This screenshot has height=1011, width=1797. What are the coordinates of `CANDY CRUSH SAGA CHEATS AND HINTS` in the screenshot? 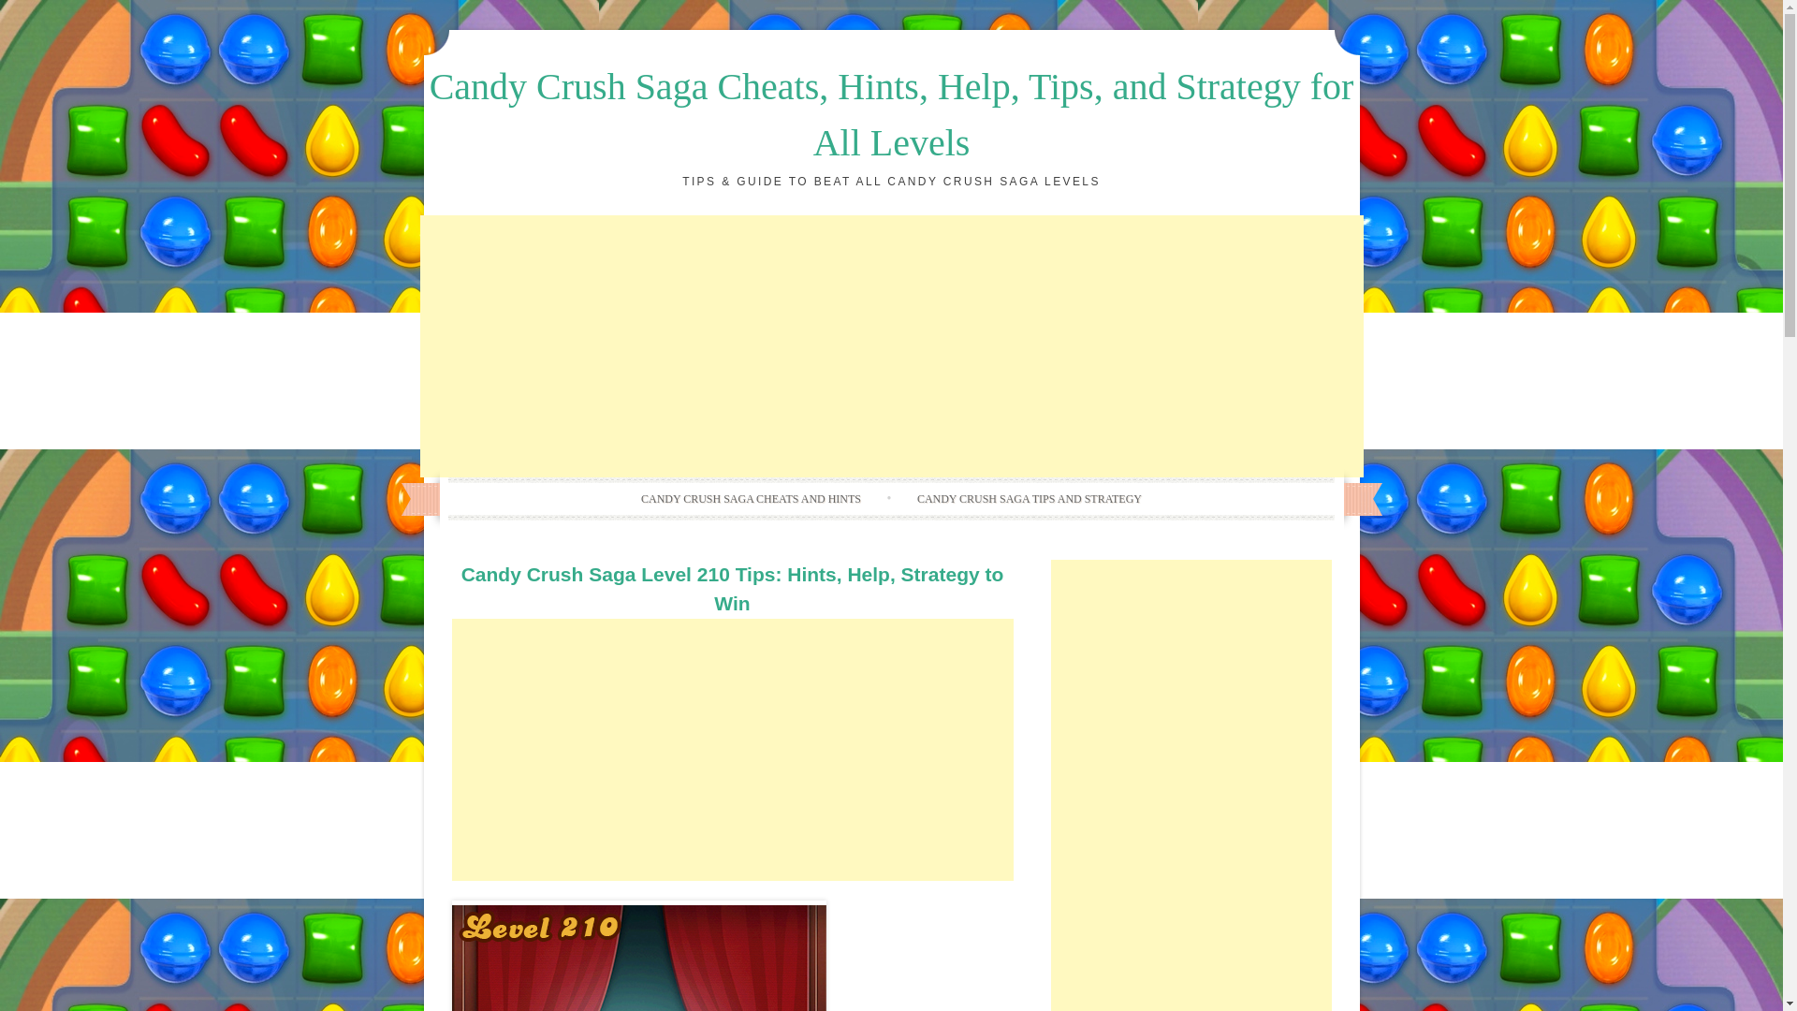 It's located at (751, 498).